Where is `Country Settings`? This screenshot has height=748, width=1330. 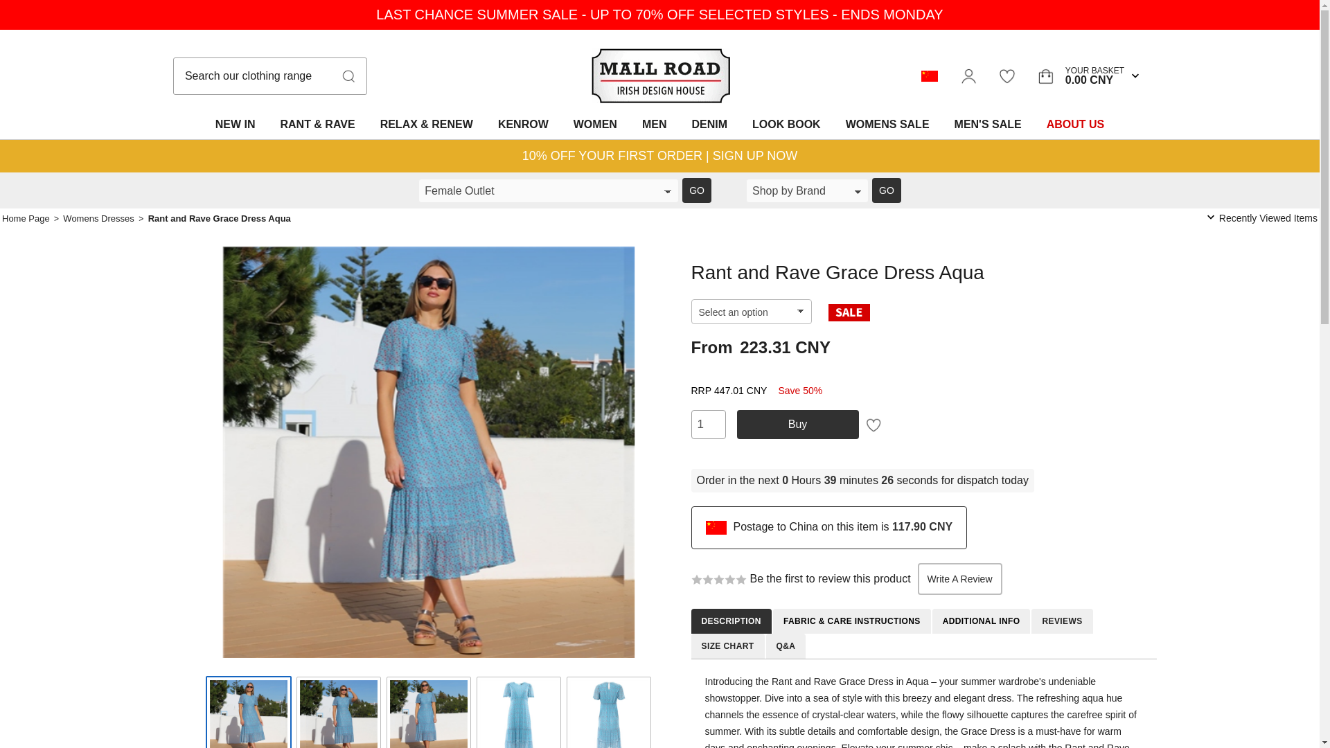 Country Settings is located at coordinates (930, 75).